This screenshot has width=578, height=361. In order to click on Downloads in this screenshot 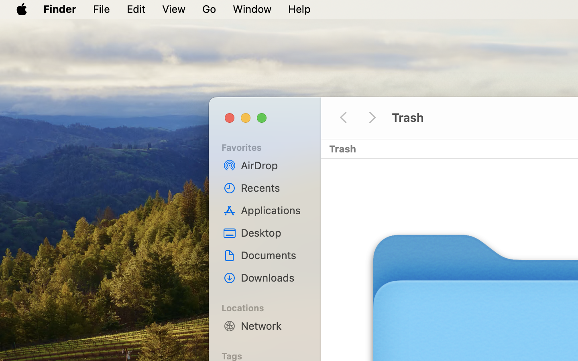, I will do `click(273, 278)`.